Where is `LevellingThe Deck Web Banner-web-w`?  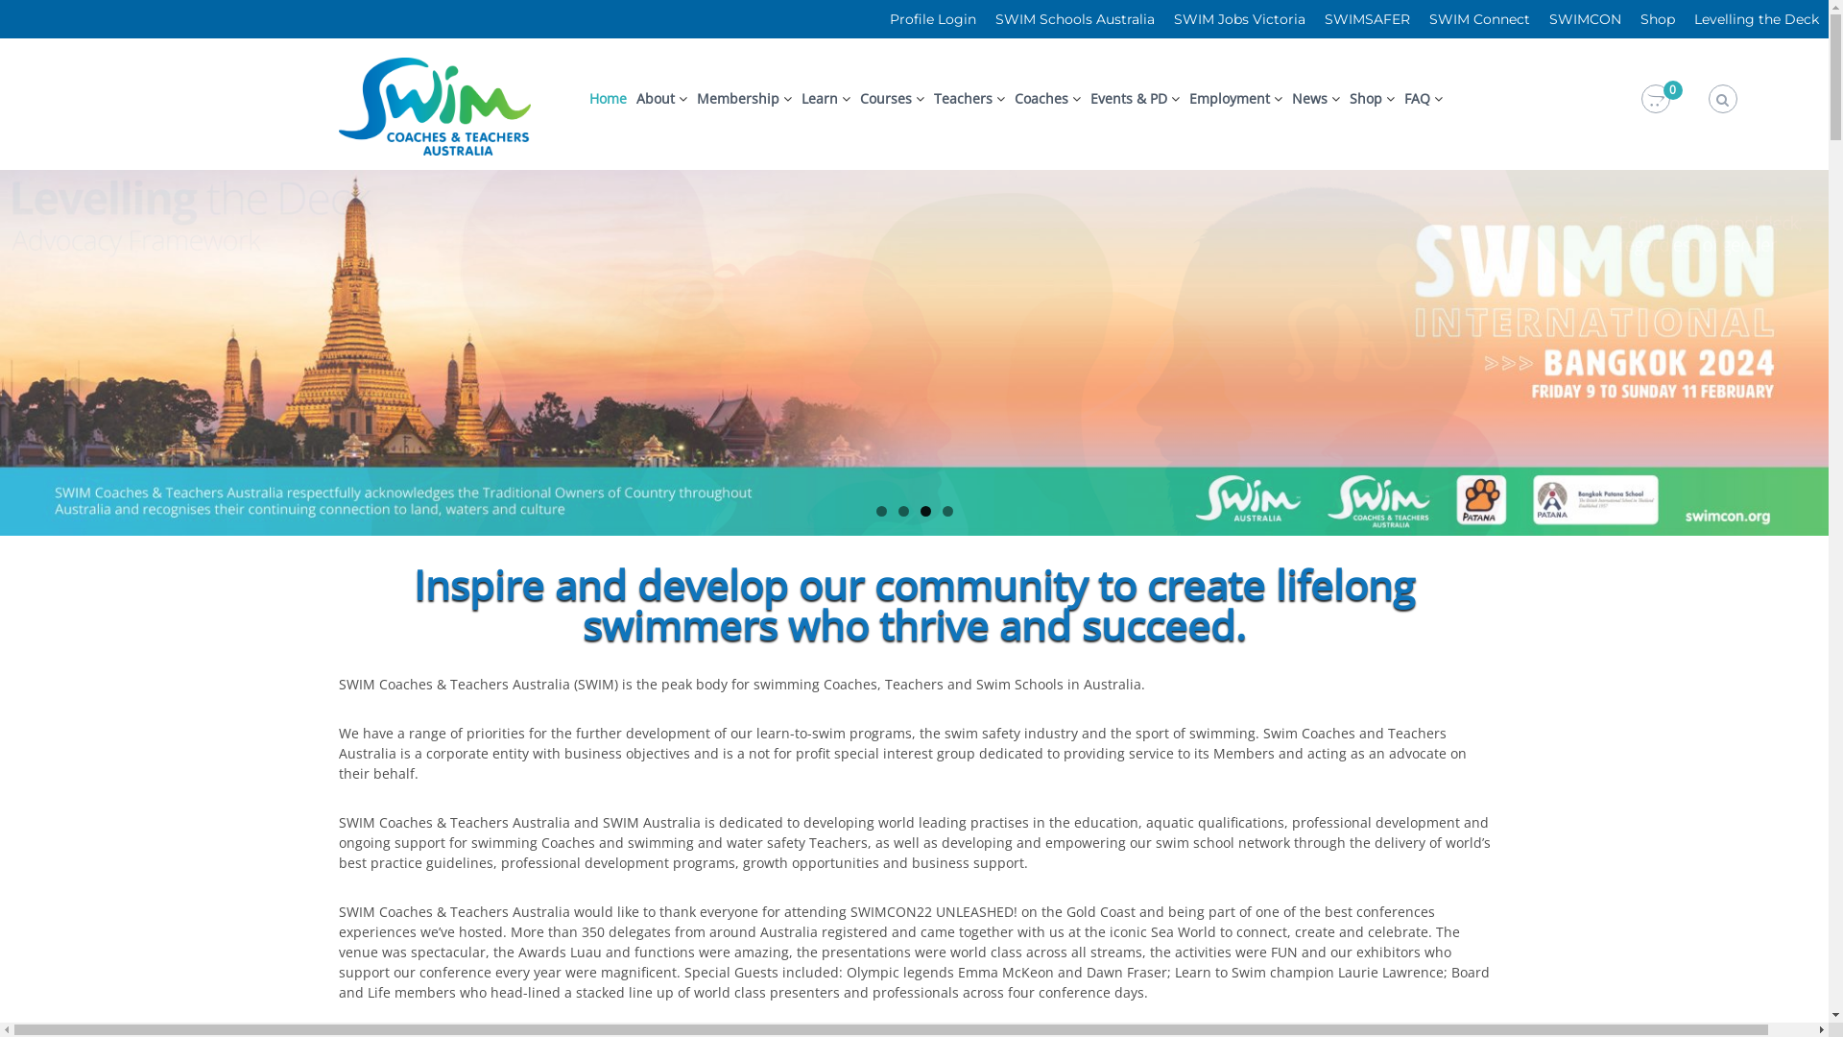 LevellingThe Deck Web Banner-web-w is located at coordinates (914, 353).